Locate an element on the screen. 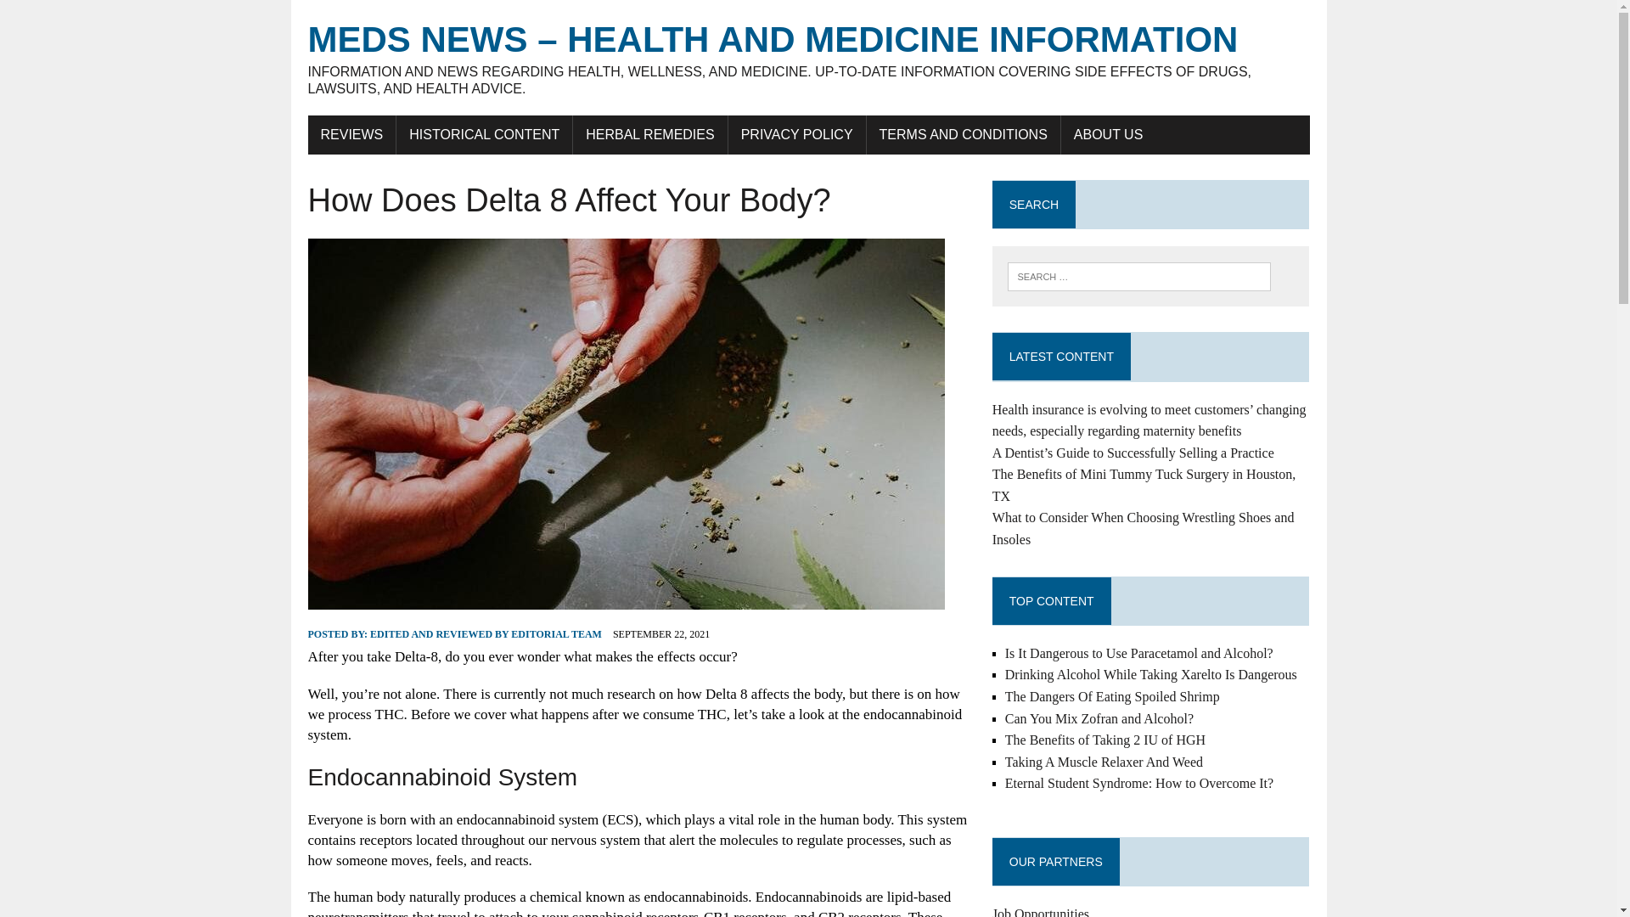 The height and width of the screenshot is (917, 1630). EDITED AND REVIEWED BY EDITORIAL TEAM is located at coordinates (486, 633).